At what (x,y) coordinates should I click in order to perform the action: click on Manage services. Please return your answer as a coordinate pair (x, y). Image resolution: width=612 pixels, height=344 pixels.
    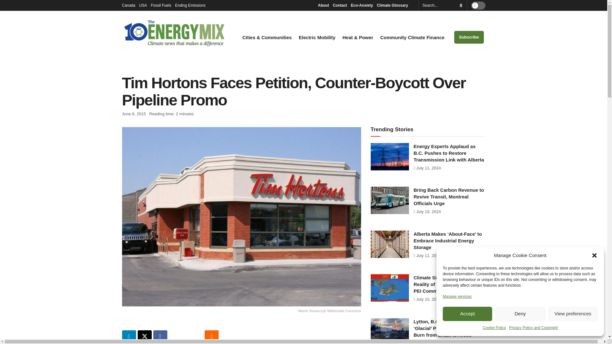
    Looking at the image, I should click on (457, 296).